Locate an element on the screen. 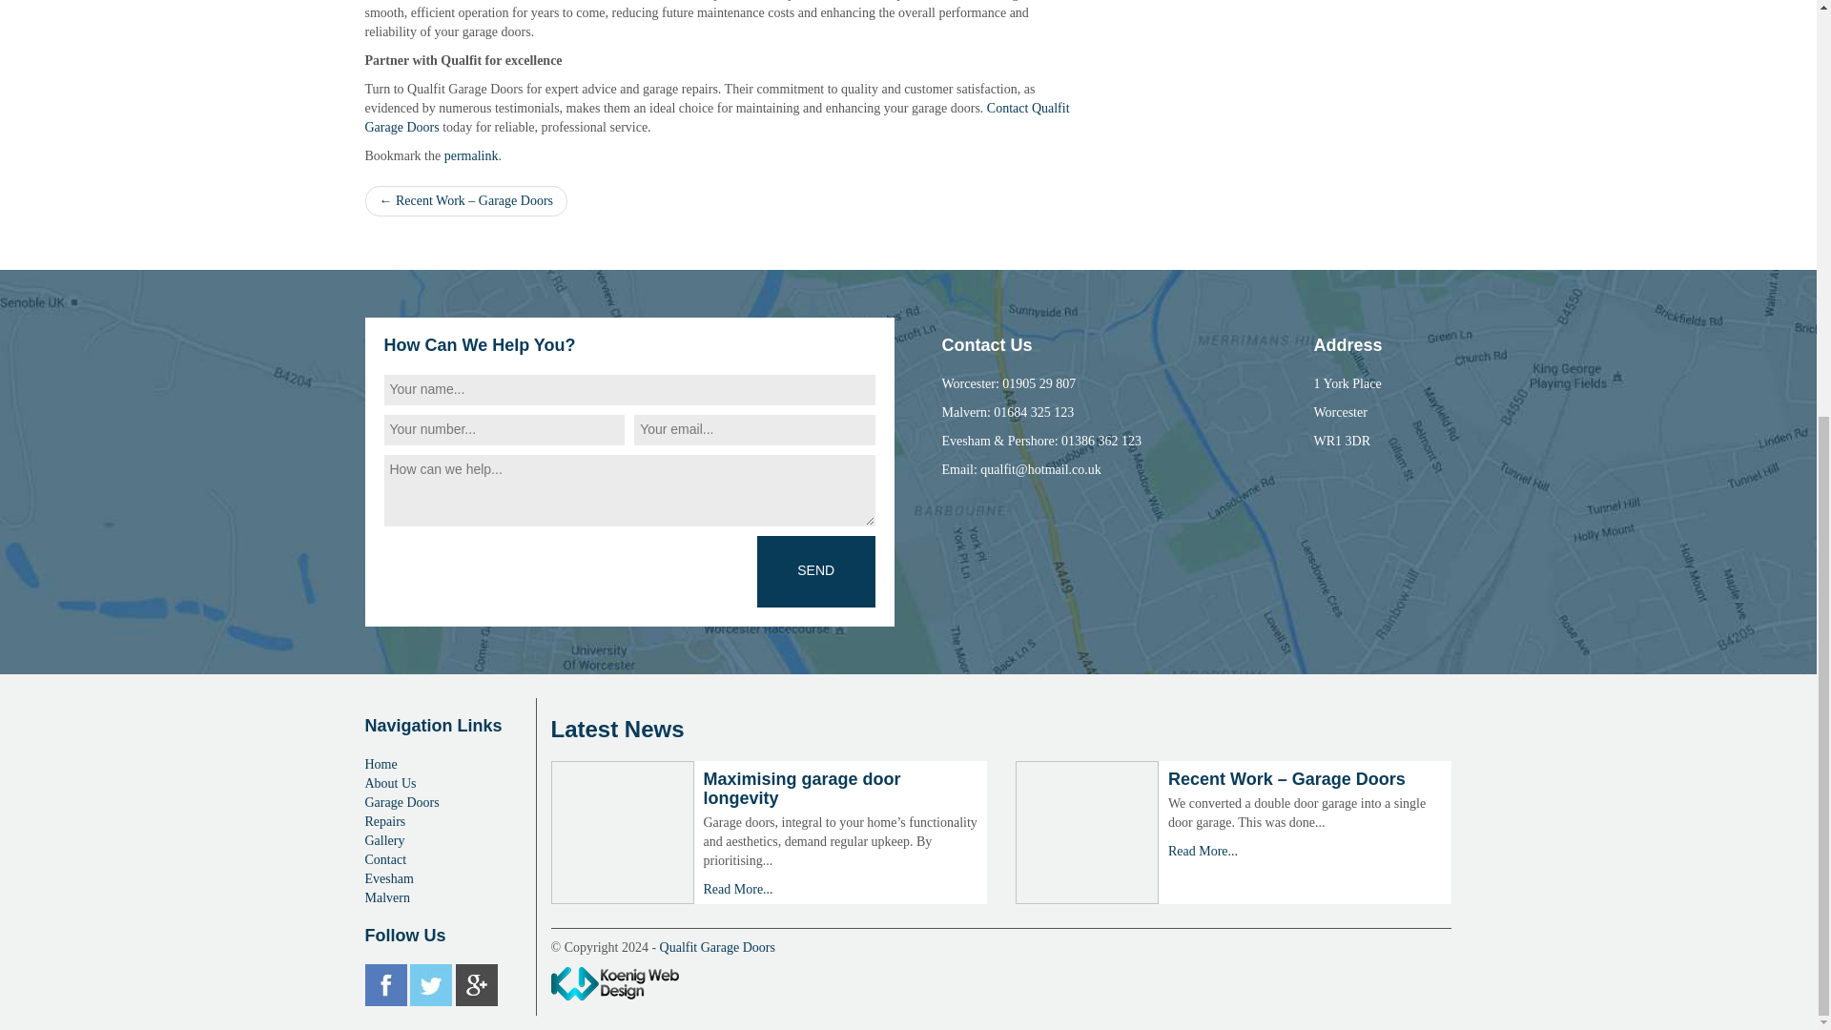 The height and width of the screenshot is (1030, 1831). Contact Qualfit Garage Doors is located at coordinates (717, 117).